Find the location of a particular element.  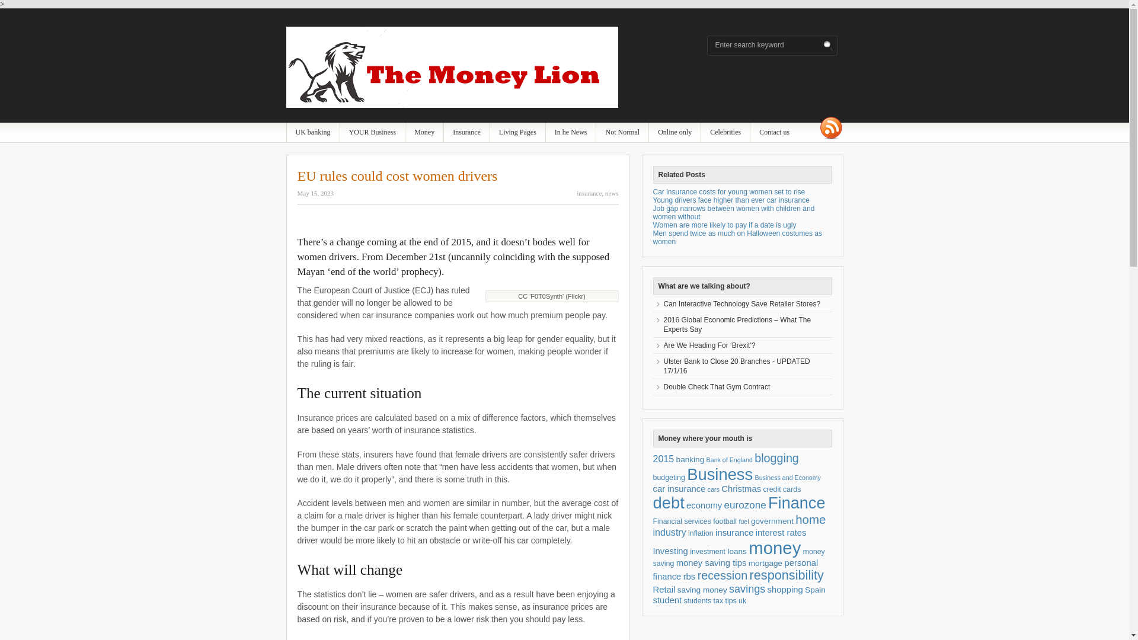

Enter search keyword is located at coordinates (768, 45).